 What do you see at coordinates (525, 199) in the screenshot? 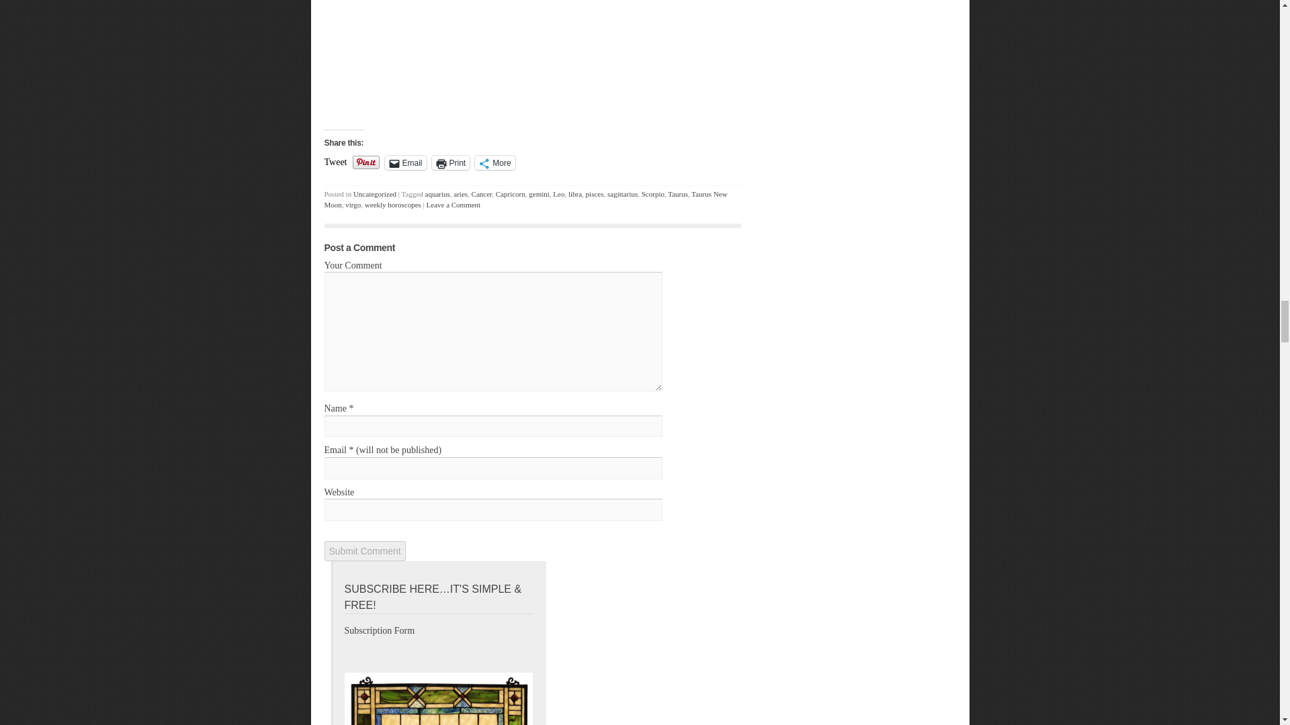
I see `Taurus New Moon` at bounding box center [525, 199].